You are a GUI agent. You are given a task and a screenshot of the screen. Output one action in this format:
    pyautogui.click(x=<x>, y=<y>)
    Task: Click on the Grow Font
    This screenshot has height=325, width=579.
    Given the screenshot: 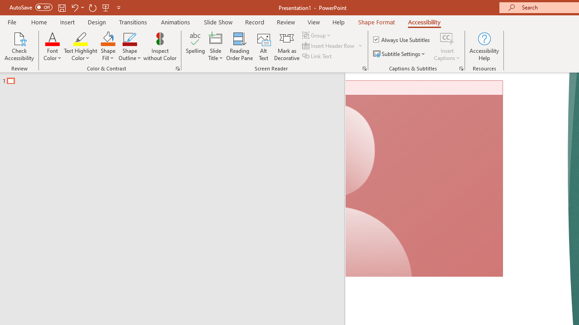 What is the action you would take?
    pyautogui.click(x=195, y=62)
    